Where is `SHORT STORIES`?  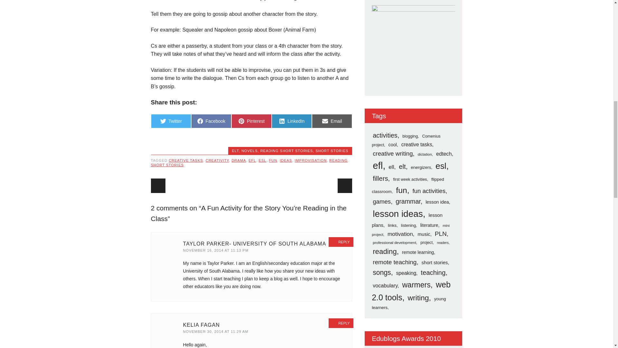 SHORT STORIES is located at coordinates (171, 121).